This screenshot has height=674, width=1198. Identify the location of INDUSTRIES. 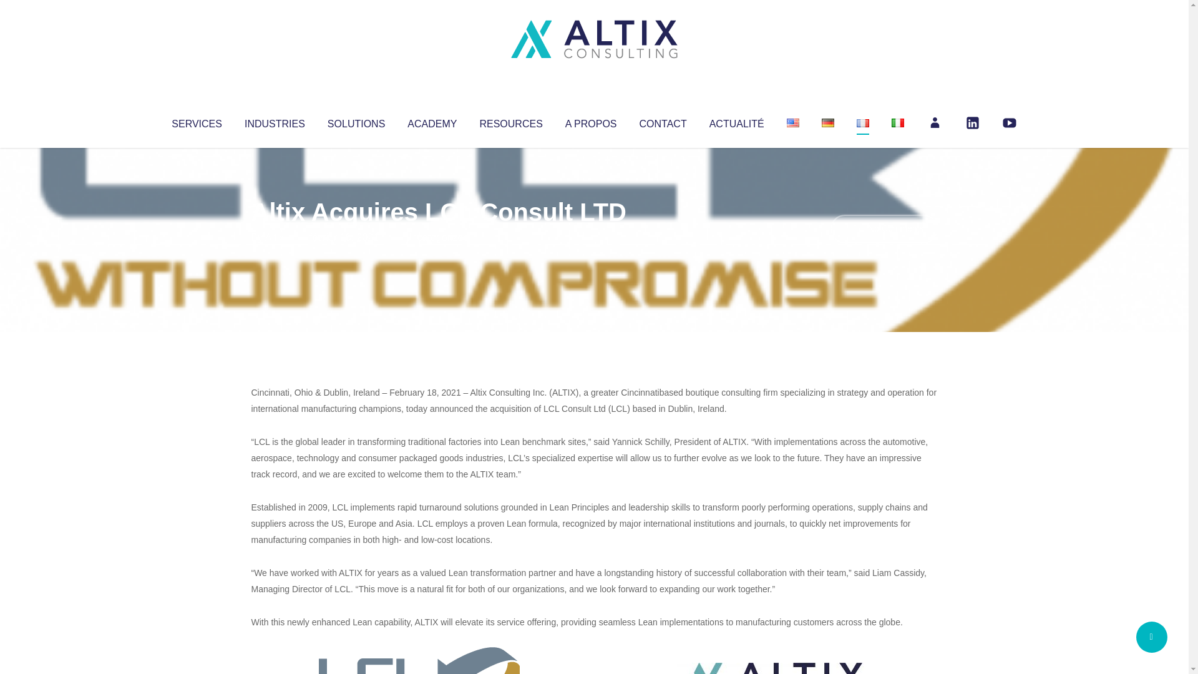
(275, 121).